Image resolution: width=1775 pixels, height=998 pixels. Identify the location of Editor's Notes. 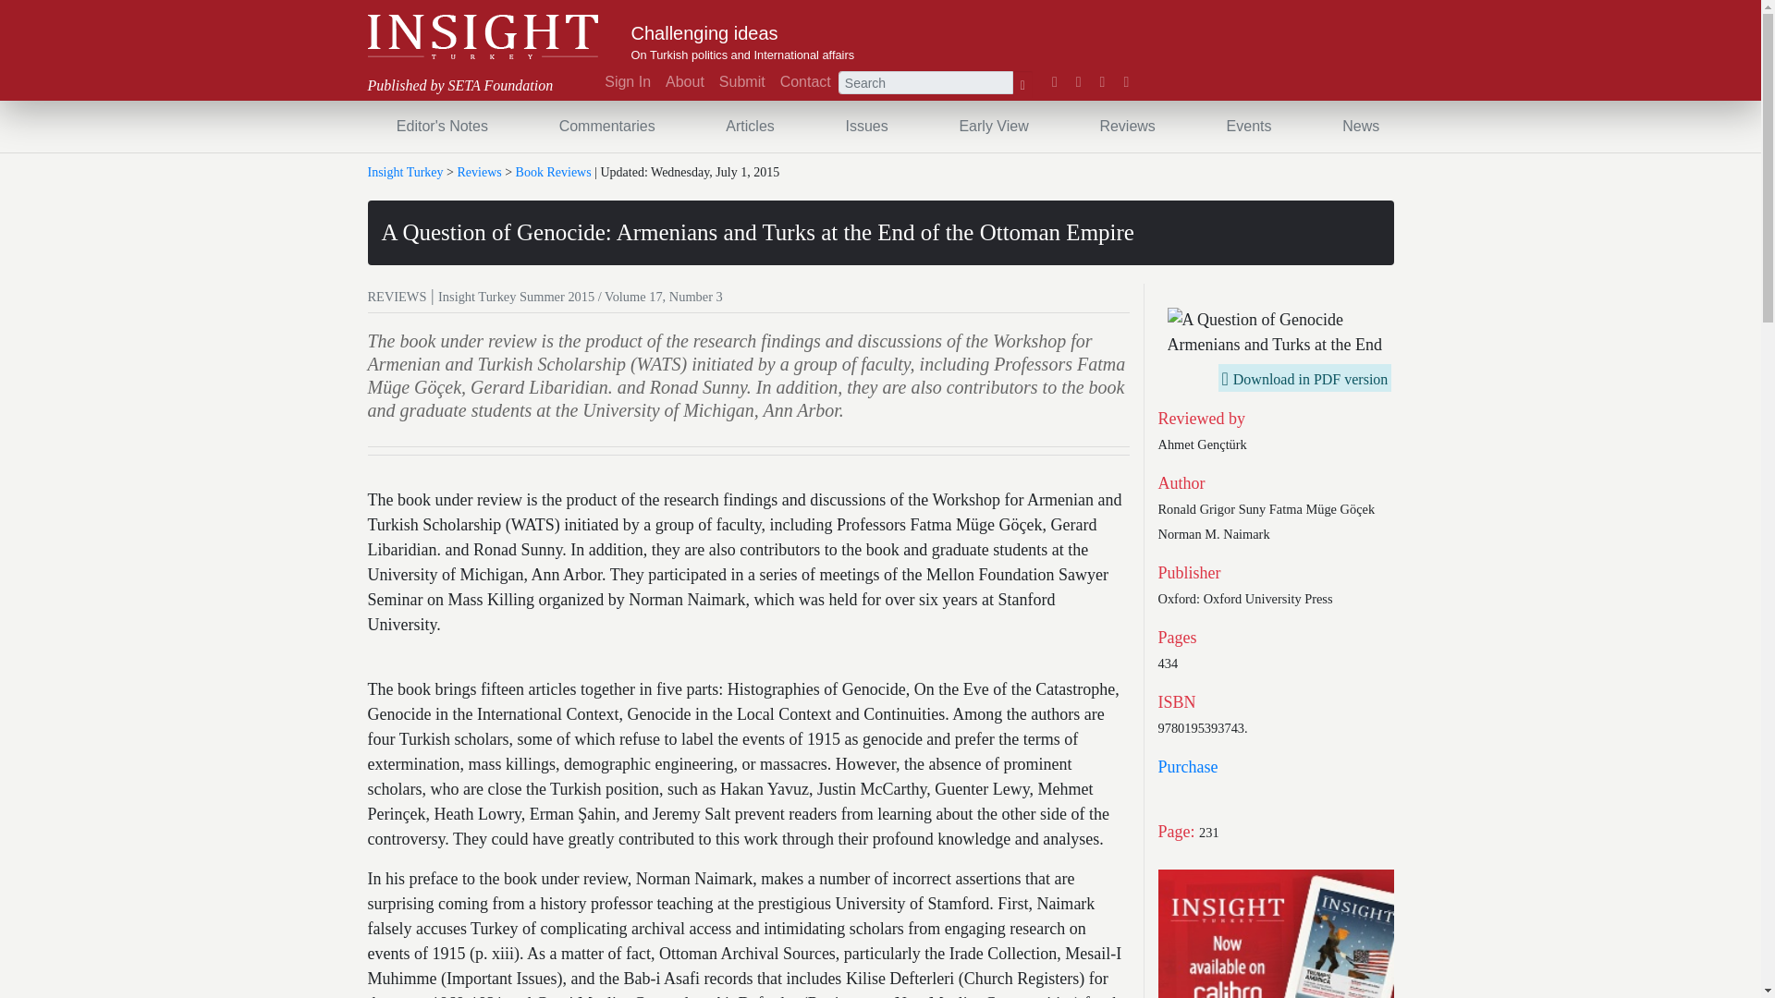
(442, 126).